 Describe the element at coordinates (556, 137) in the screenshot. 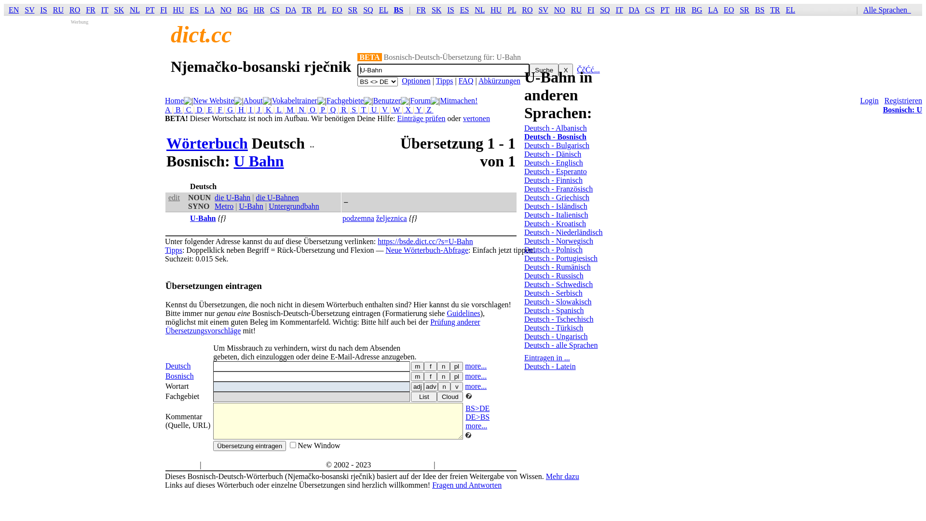

I see `Deutsch - Bosnisch` at that location.